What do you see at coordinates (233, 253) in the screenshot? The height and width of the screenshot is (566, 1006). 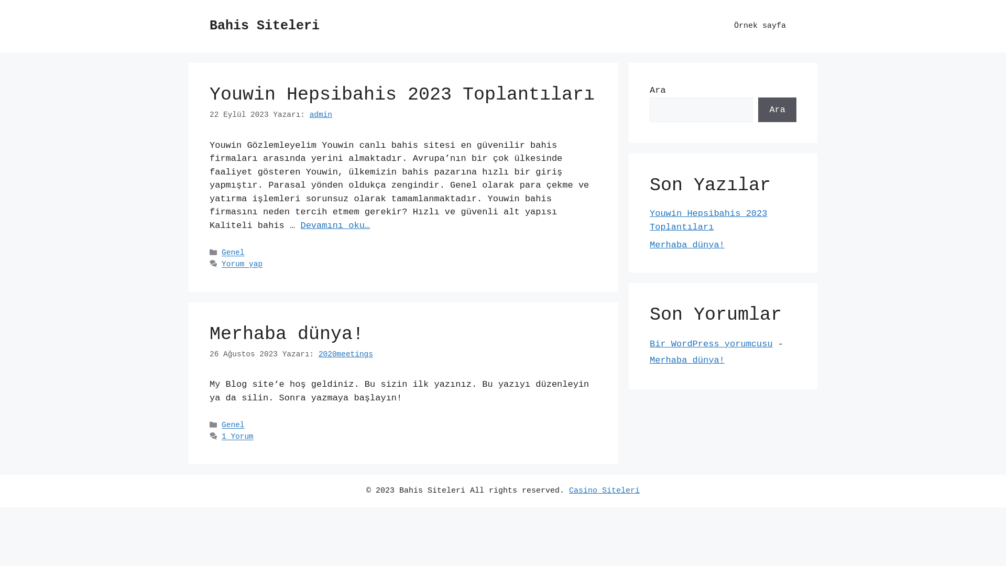 I see `Genel` at bounding box center [233, 253].